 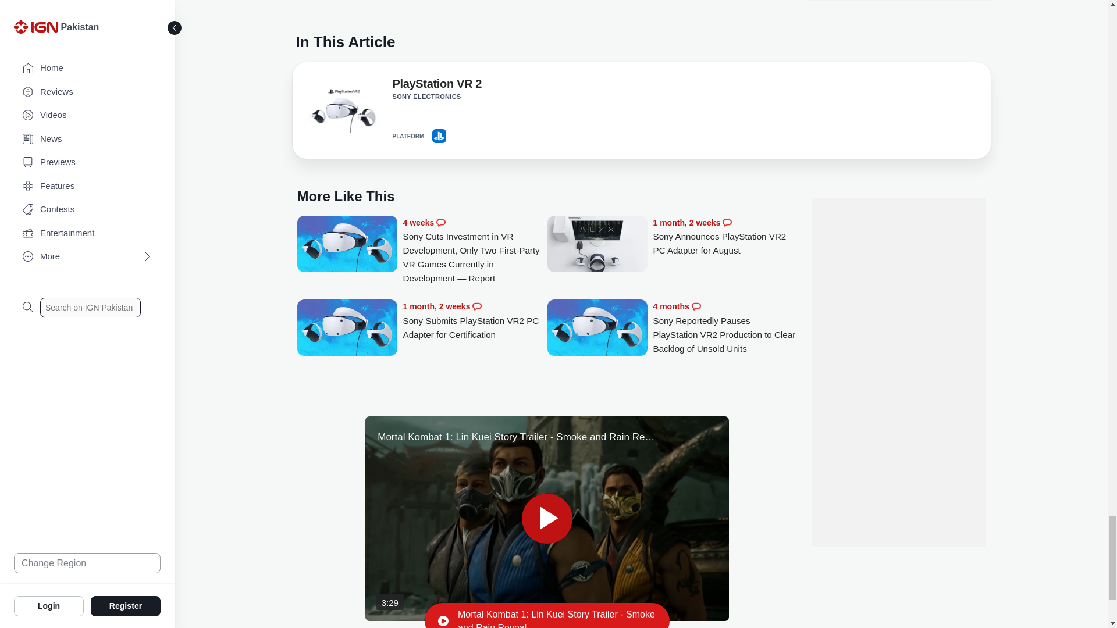 I want to click on Comments, so click(x=441, y=222).